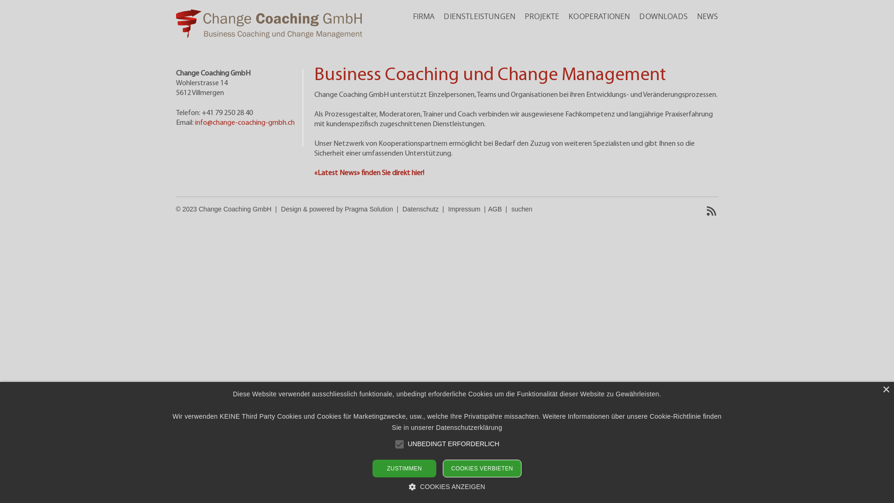 The image size is (894, 503). I want to click on HOME, so click(269, 36).